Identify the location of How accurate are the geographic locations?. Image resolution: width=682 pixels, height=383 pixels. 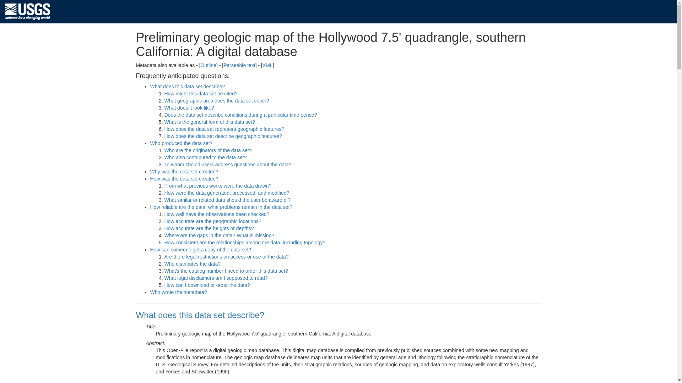
(212, 221).